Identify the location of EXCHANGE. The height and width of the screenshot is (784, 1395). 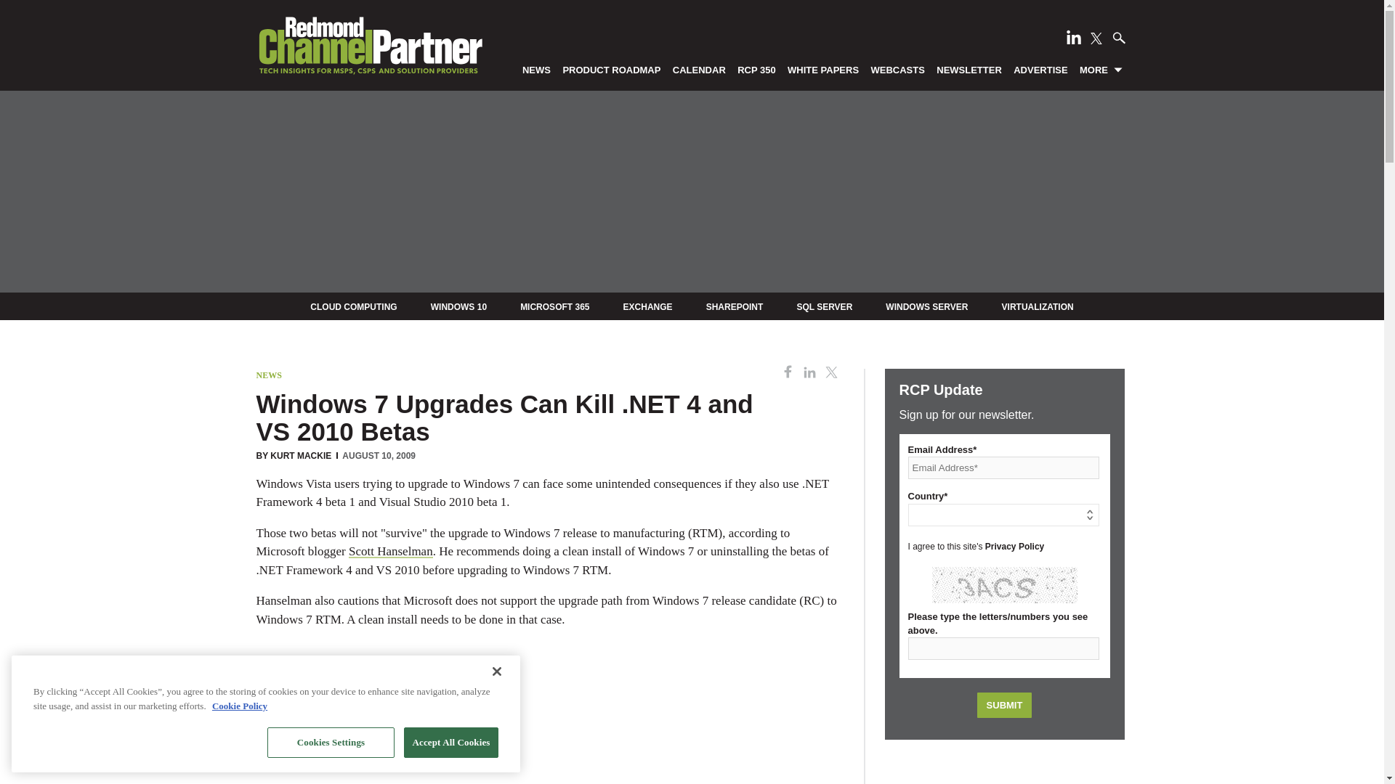
(648, 306).